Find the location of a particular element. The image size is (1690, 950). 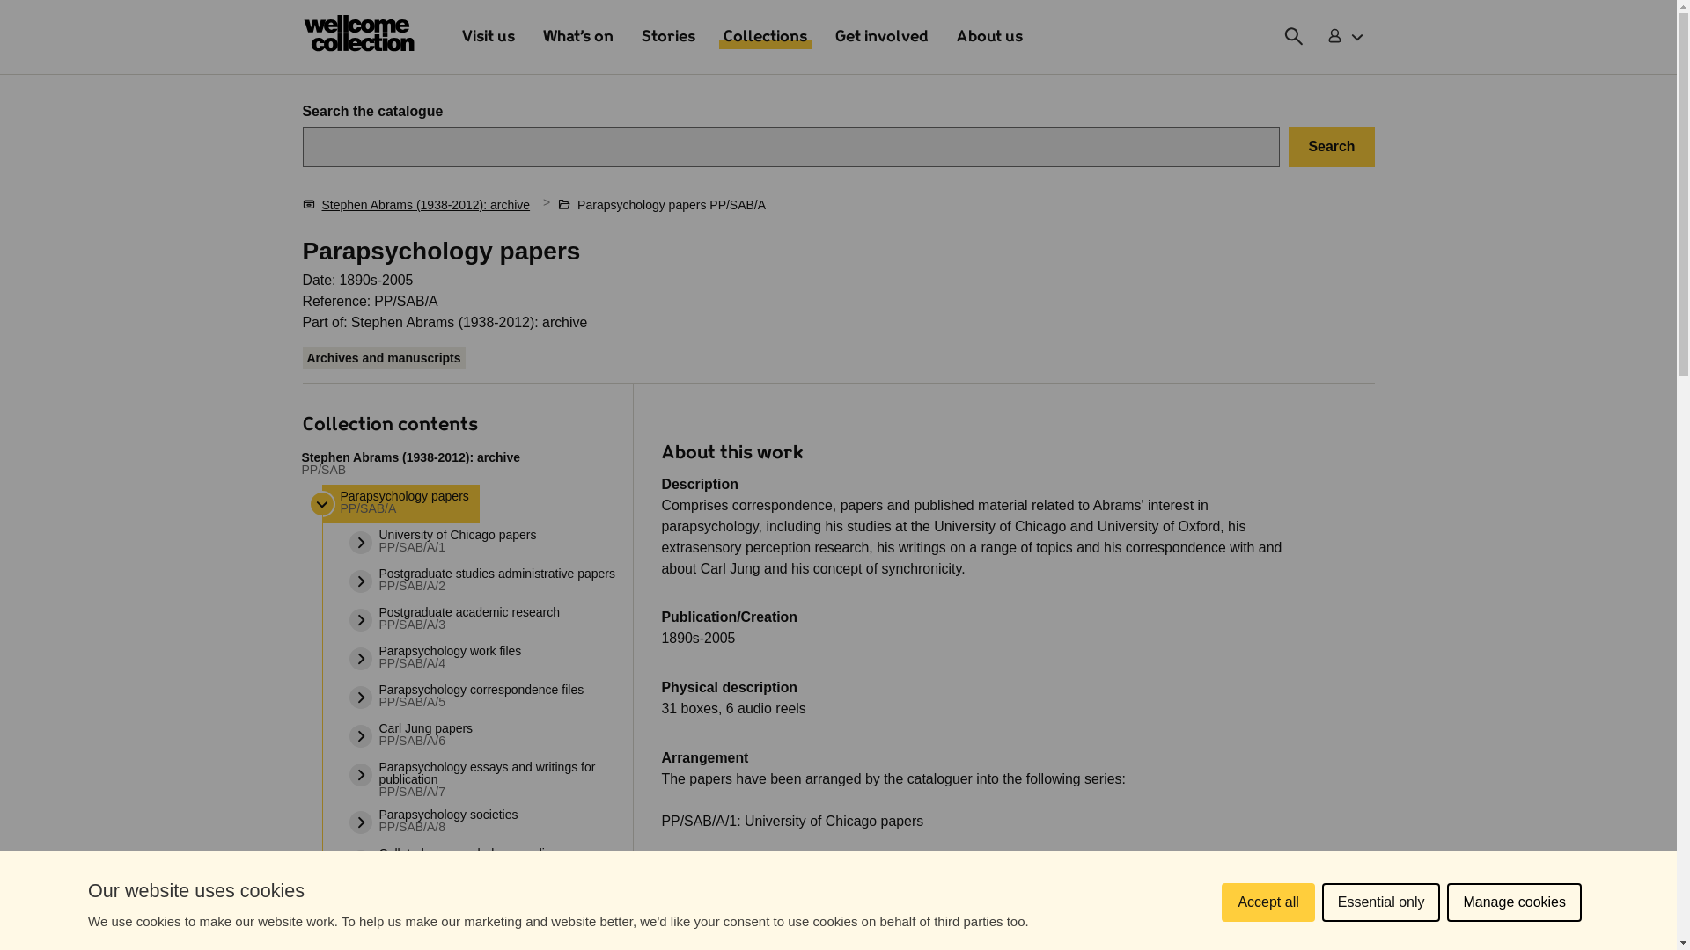

Collections is located at coordinates (765, 37).